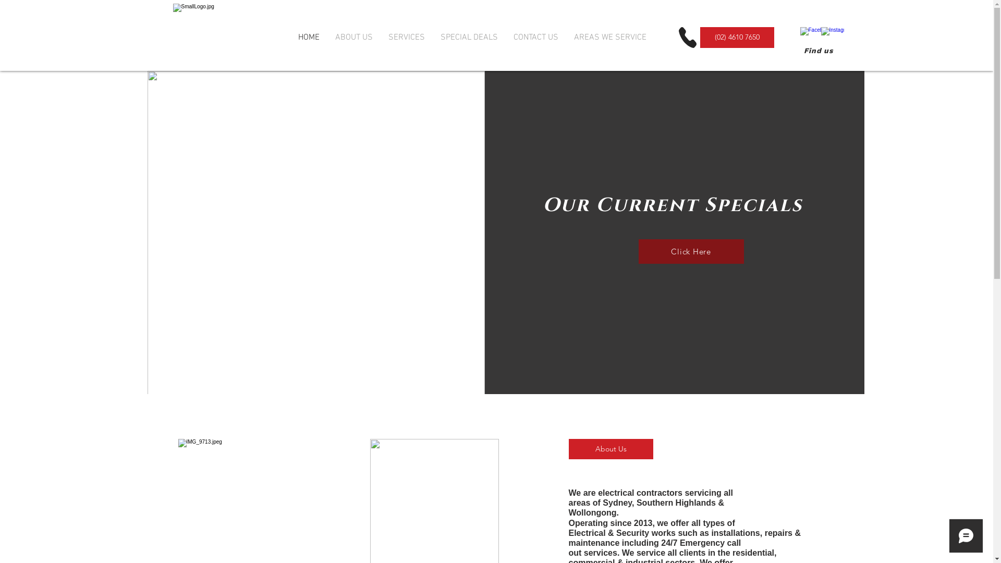 The image size is (1001, 563). I want to click on AREAS WE SERVICE, so click(610, 38).